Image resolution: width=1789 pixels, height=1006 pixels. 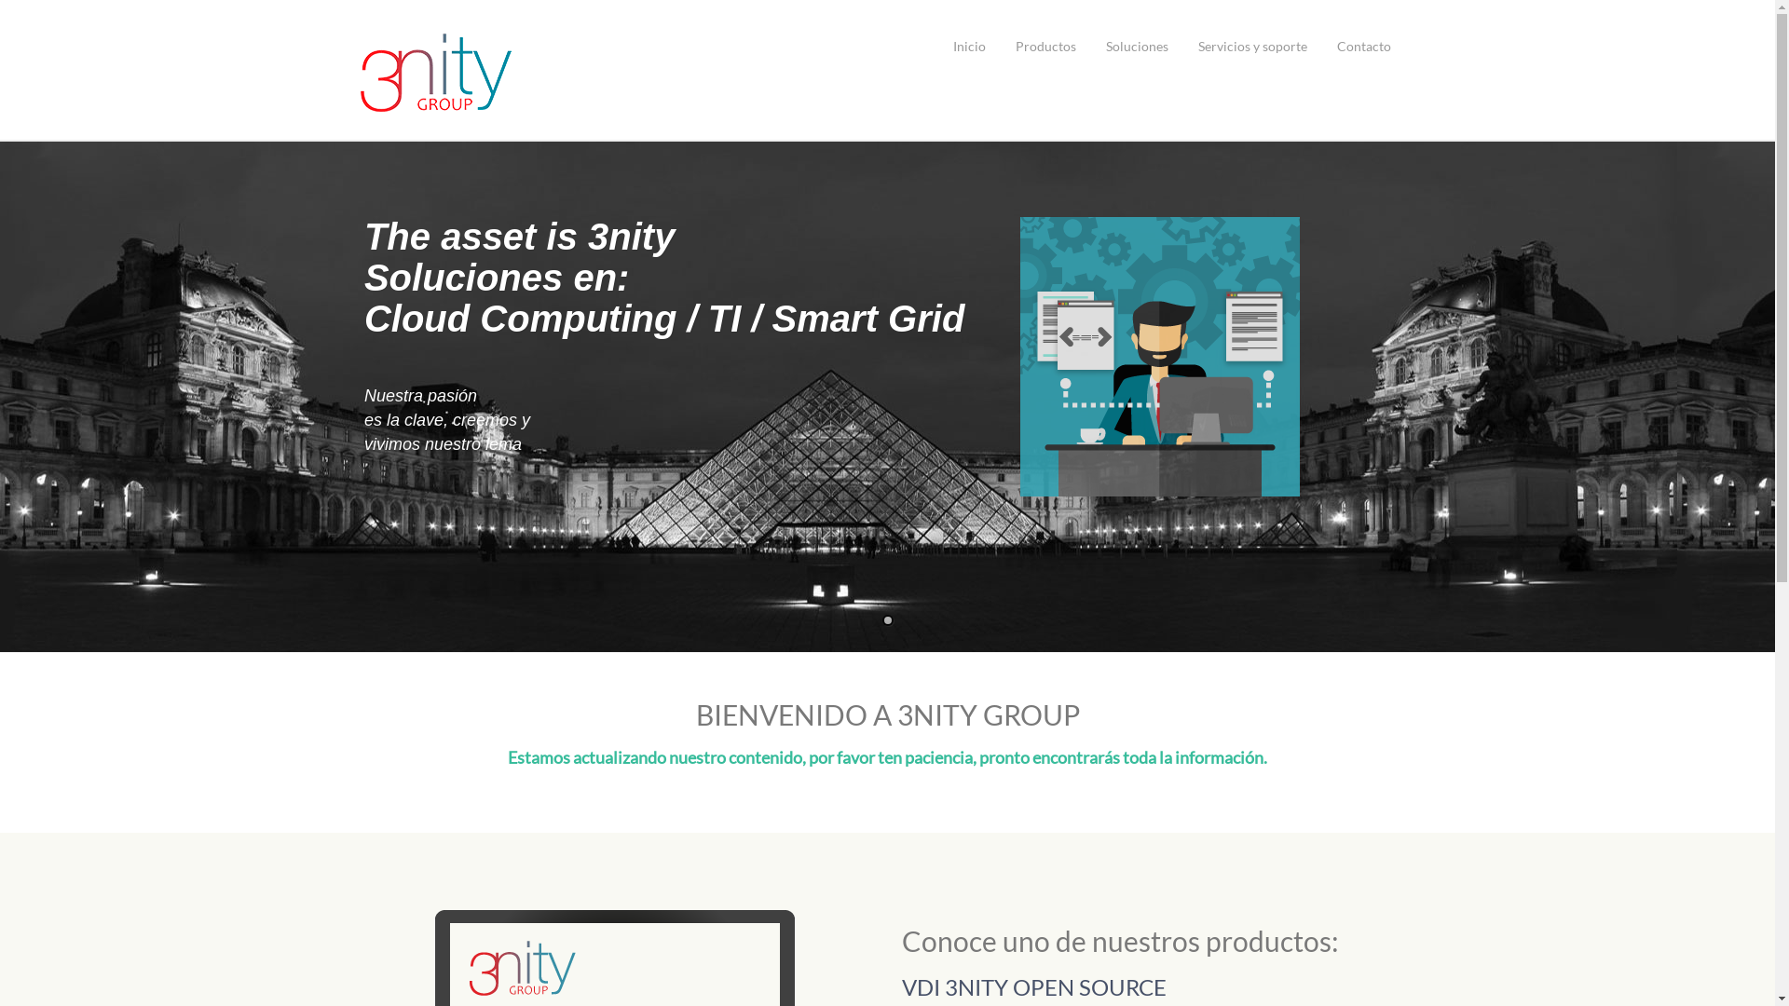 What do you see at coordinates (1045, 47) in the screenshot?
I see `Productos` at bounding box center [1045, 47].